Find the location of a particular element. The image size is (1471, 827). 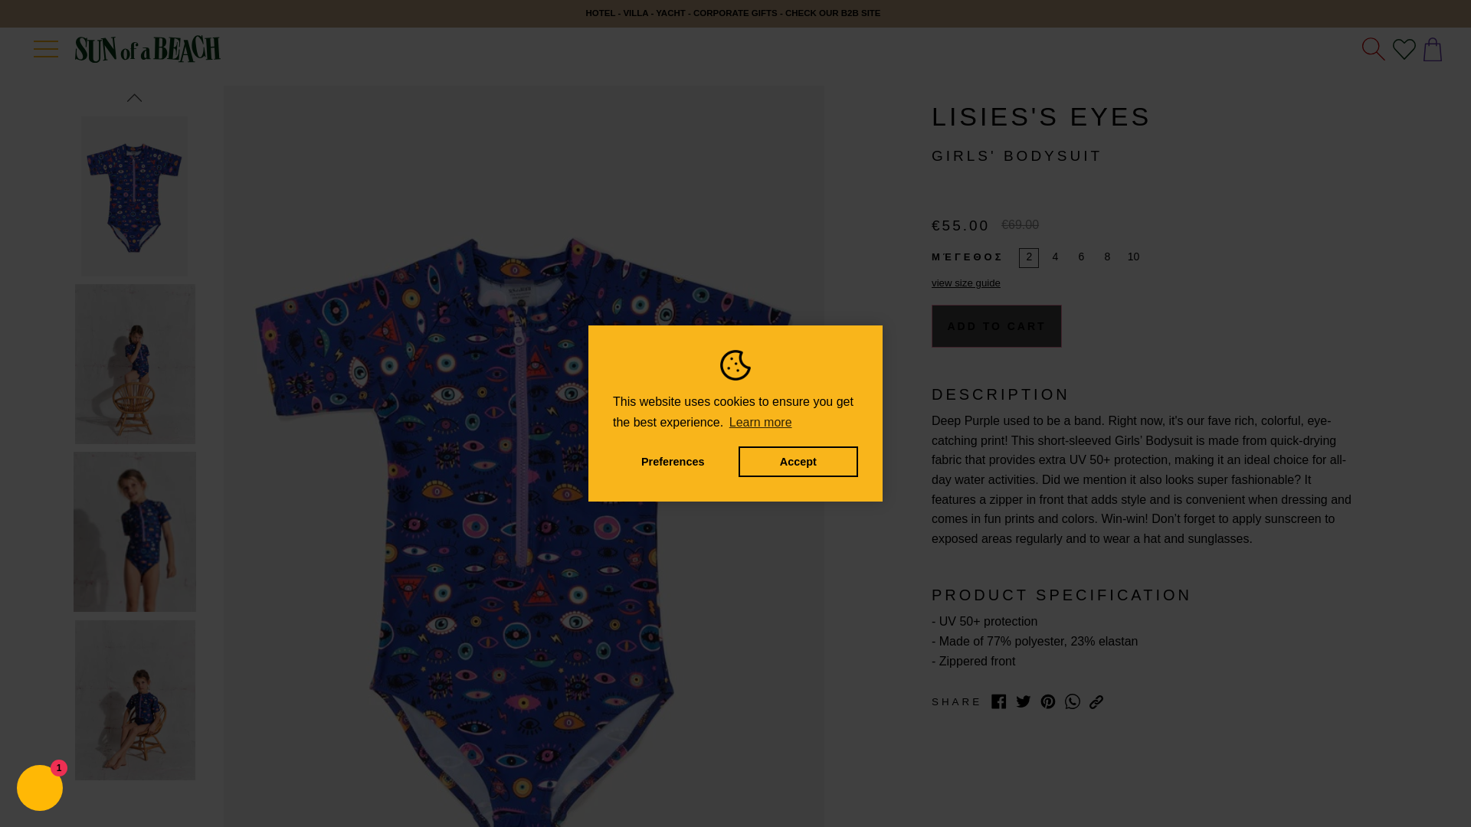

Share on WhatsApp is located at coordinates (1073, 701).